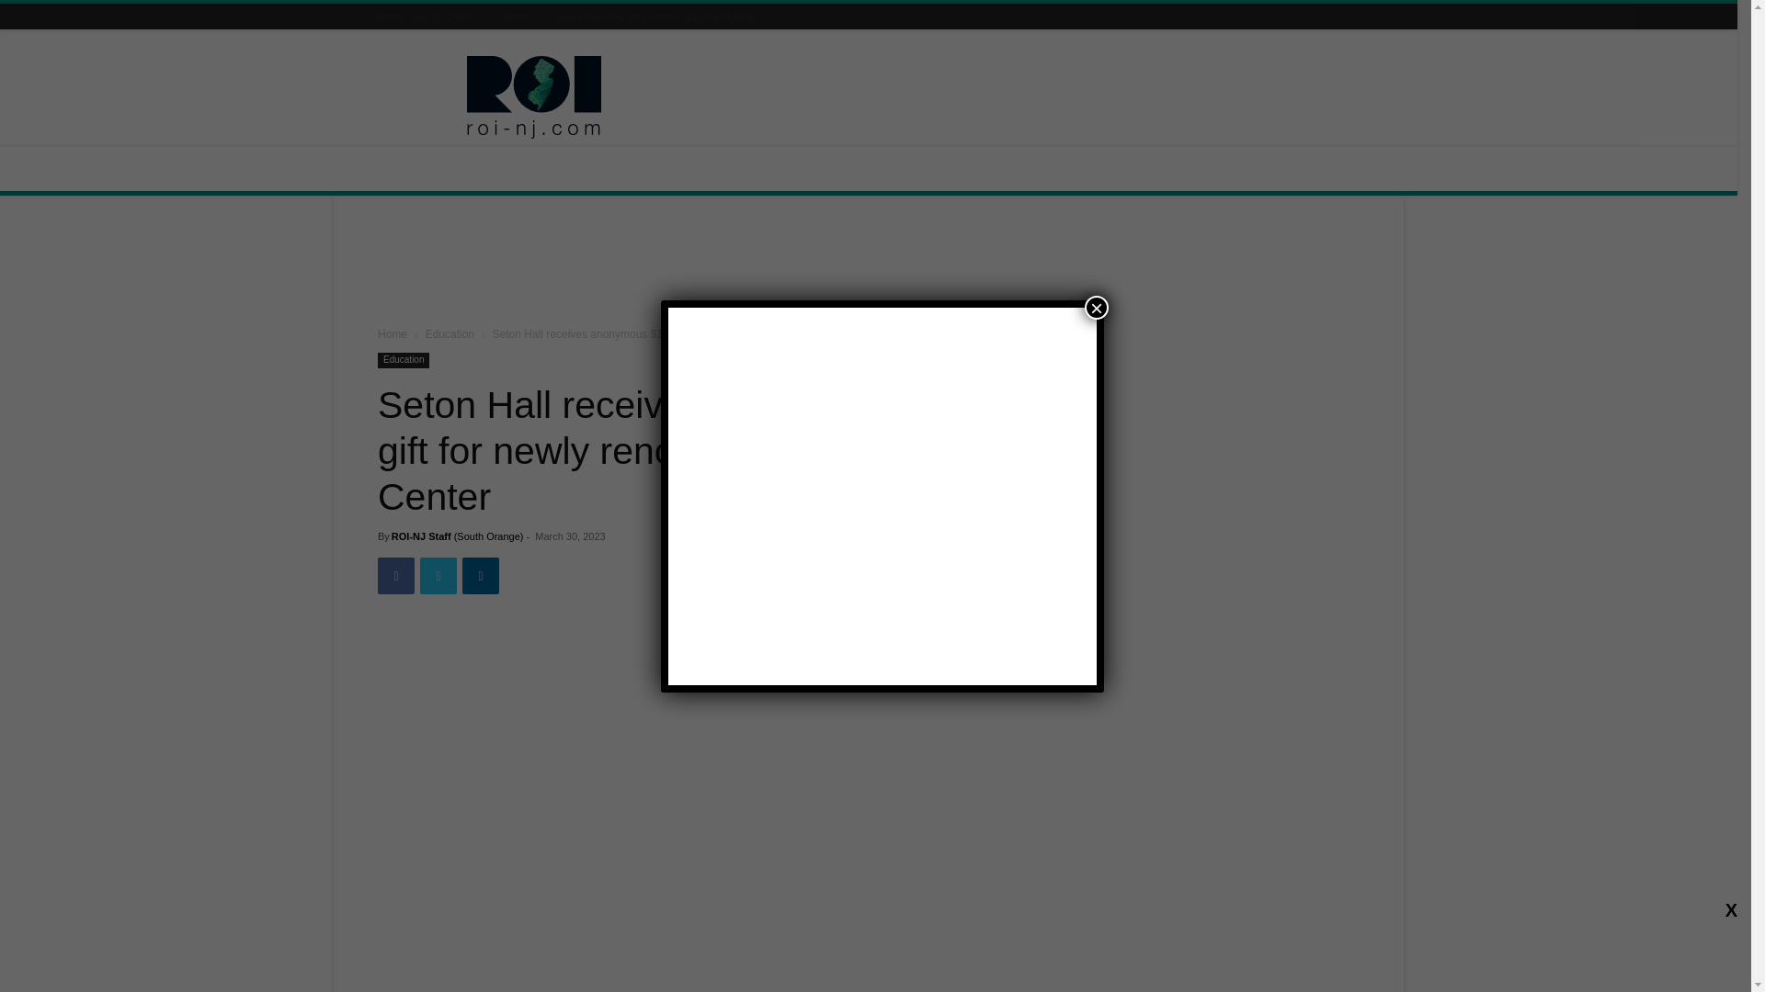  What do you see at coordinates (481, 575) in the screenshot?
I see `Linkedin` at bounding box center [481, 575].